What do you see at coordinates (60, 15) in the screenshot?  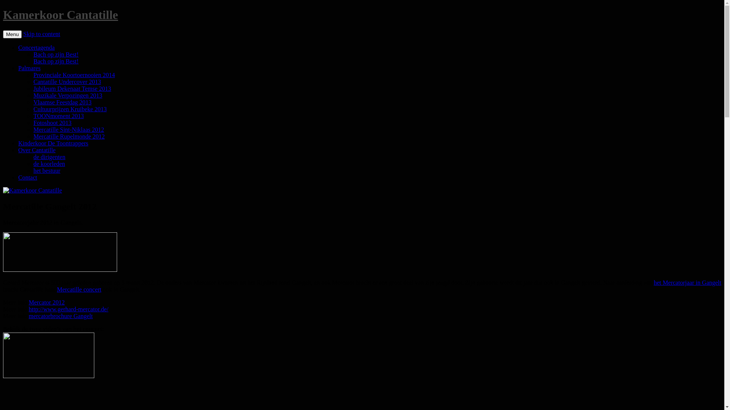 I see `Kamerkoor Cantatille` at bounding box center [60, 15].